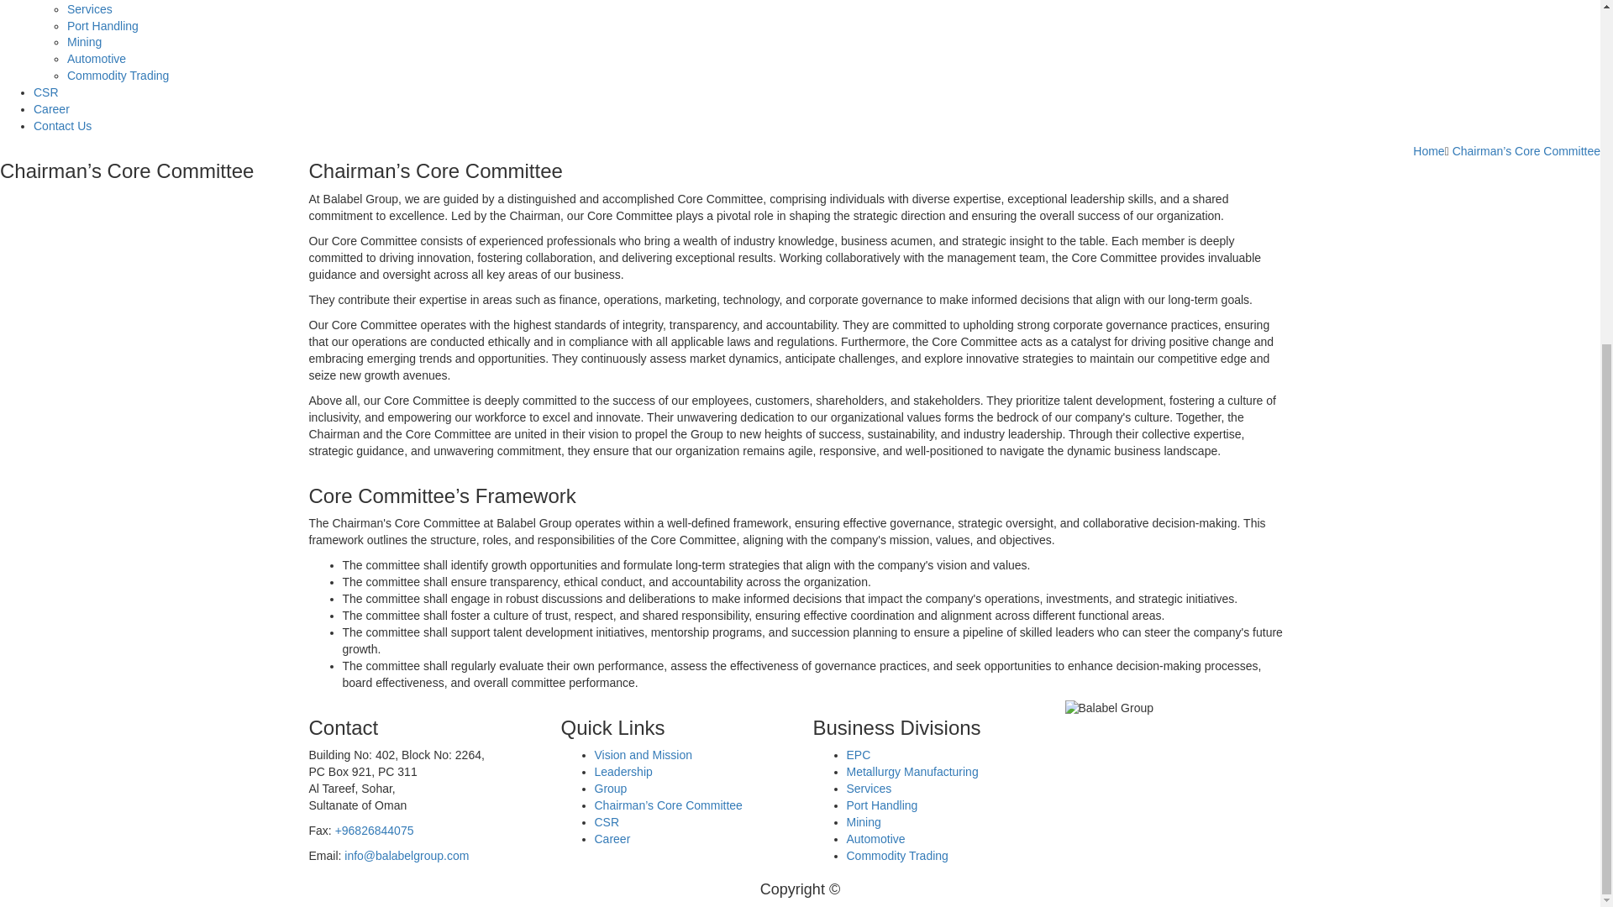 The height and width of the screenshot is (907, 1613). What do you see at coordinates (62, 125) in the screenshot?
I see `Contact Us` at bounding box center [62, 125].